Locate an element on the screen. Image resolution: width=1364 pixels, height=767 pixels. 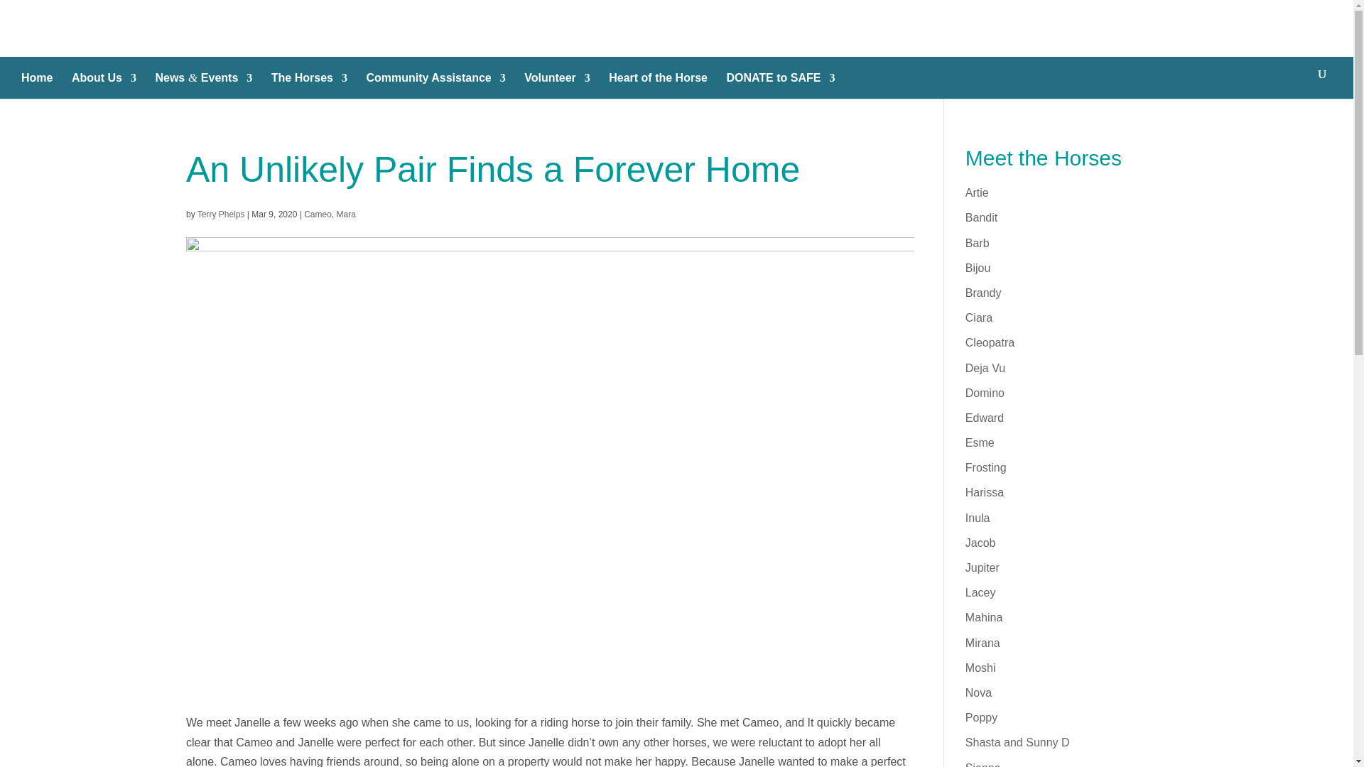
DONATE to SAFE is located at coordinates (780, 84).